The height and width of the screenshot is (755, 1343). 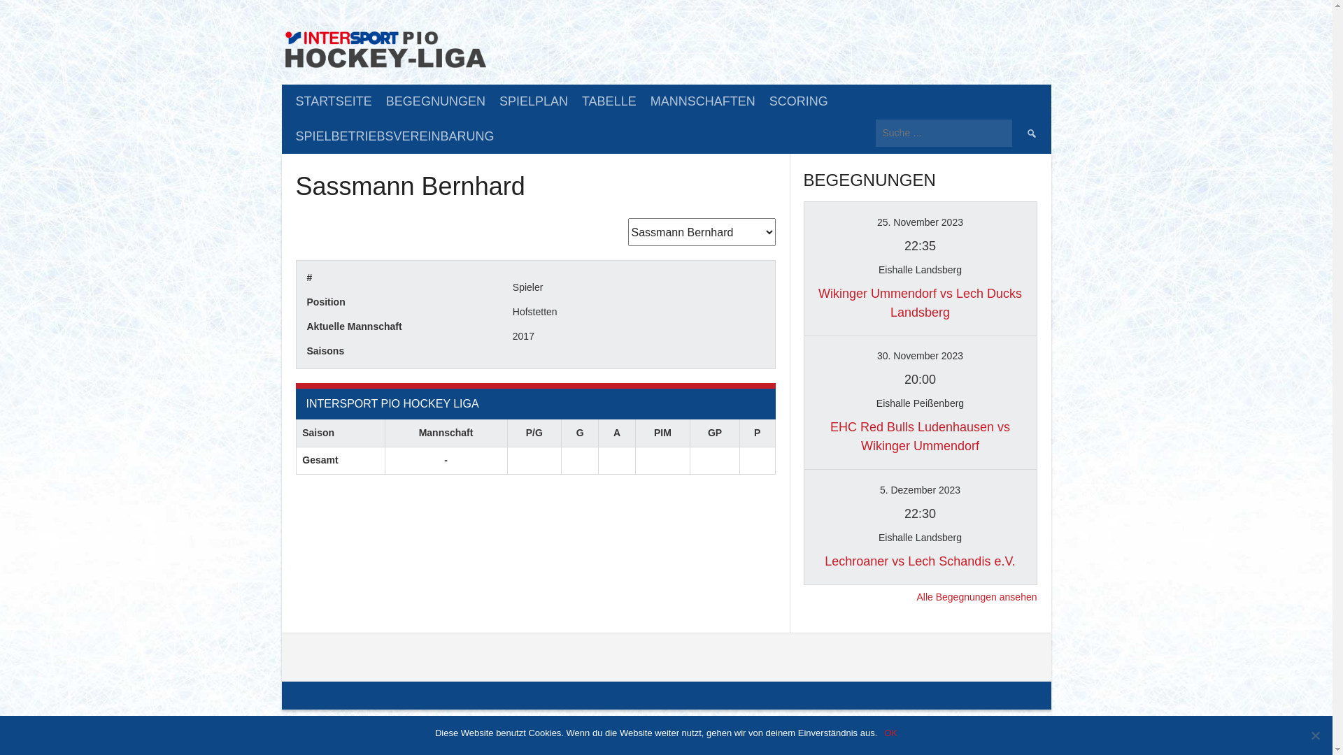 I want to click on 20:00, so click(x=921, y=380).